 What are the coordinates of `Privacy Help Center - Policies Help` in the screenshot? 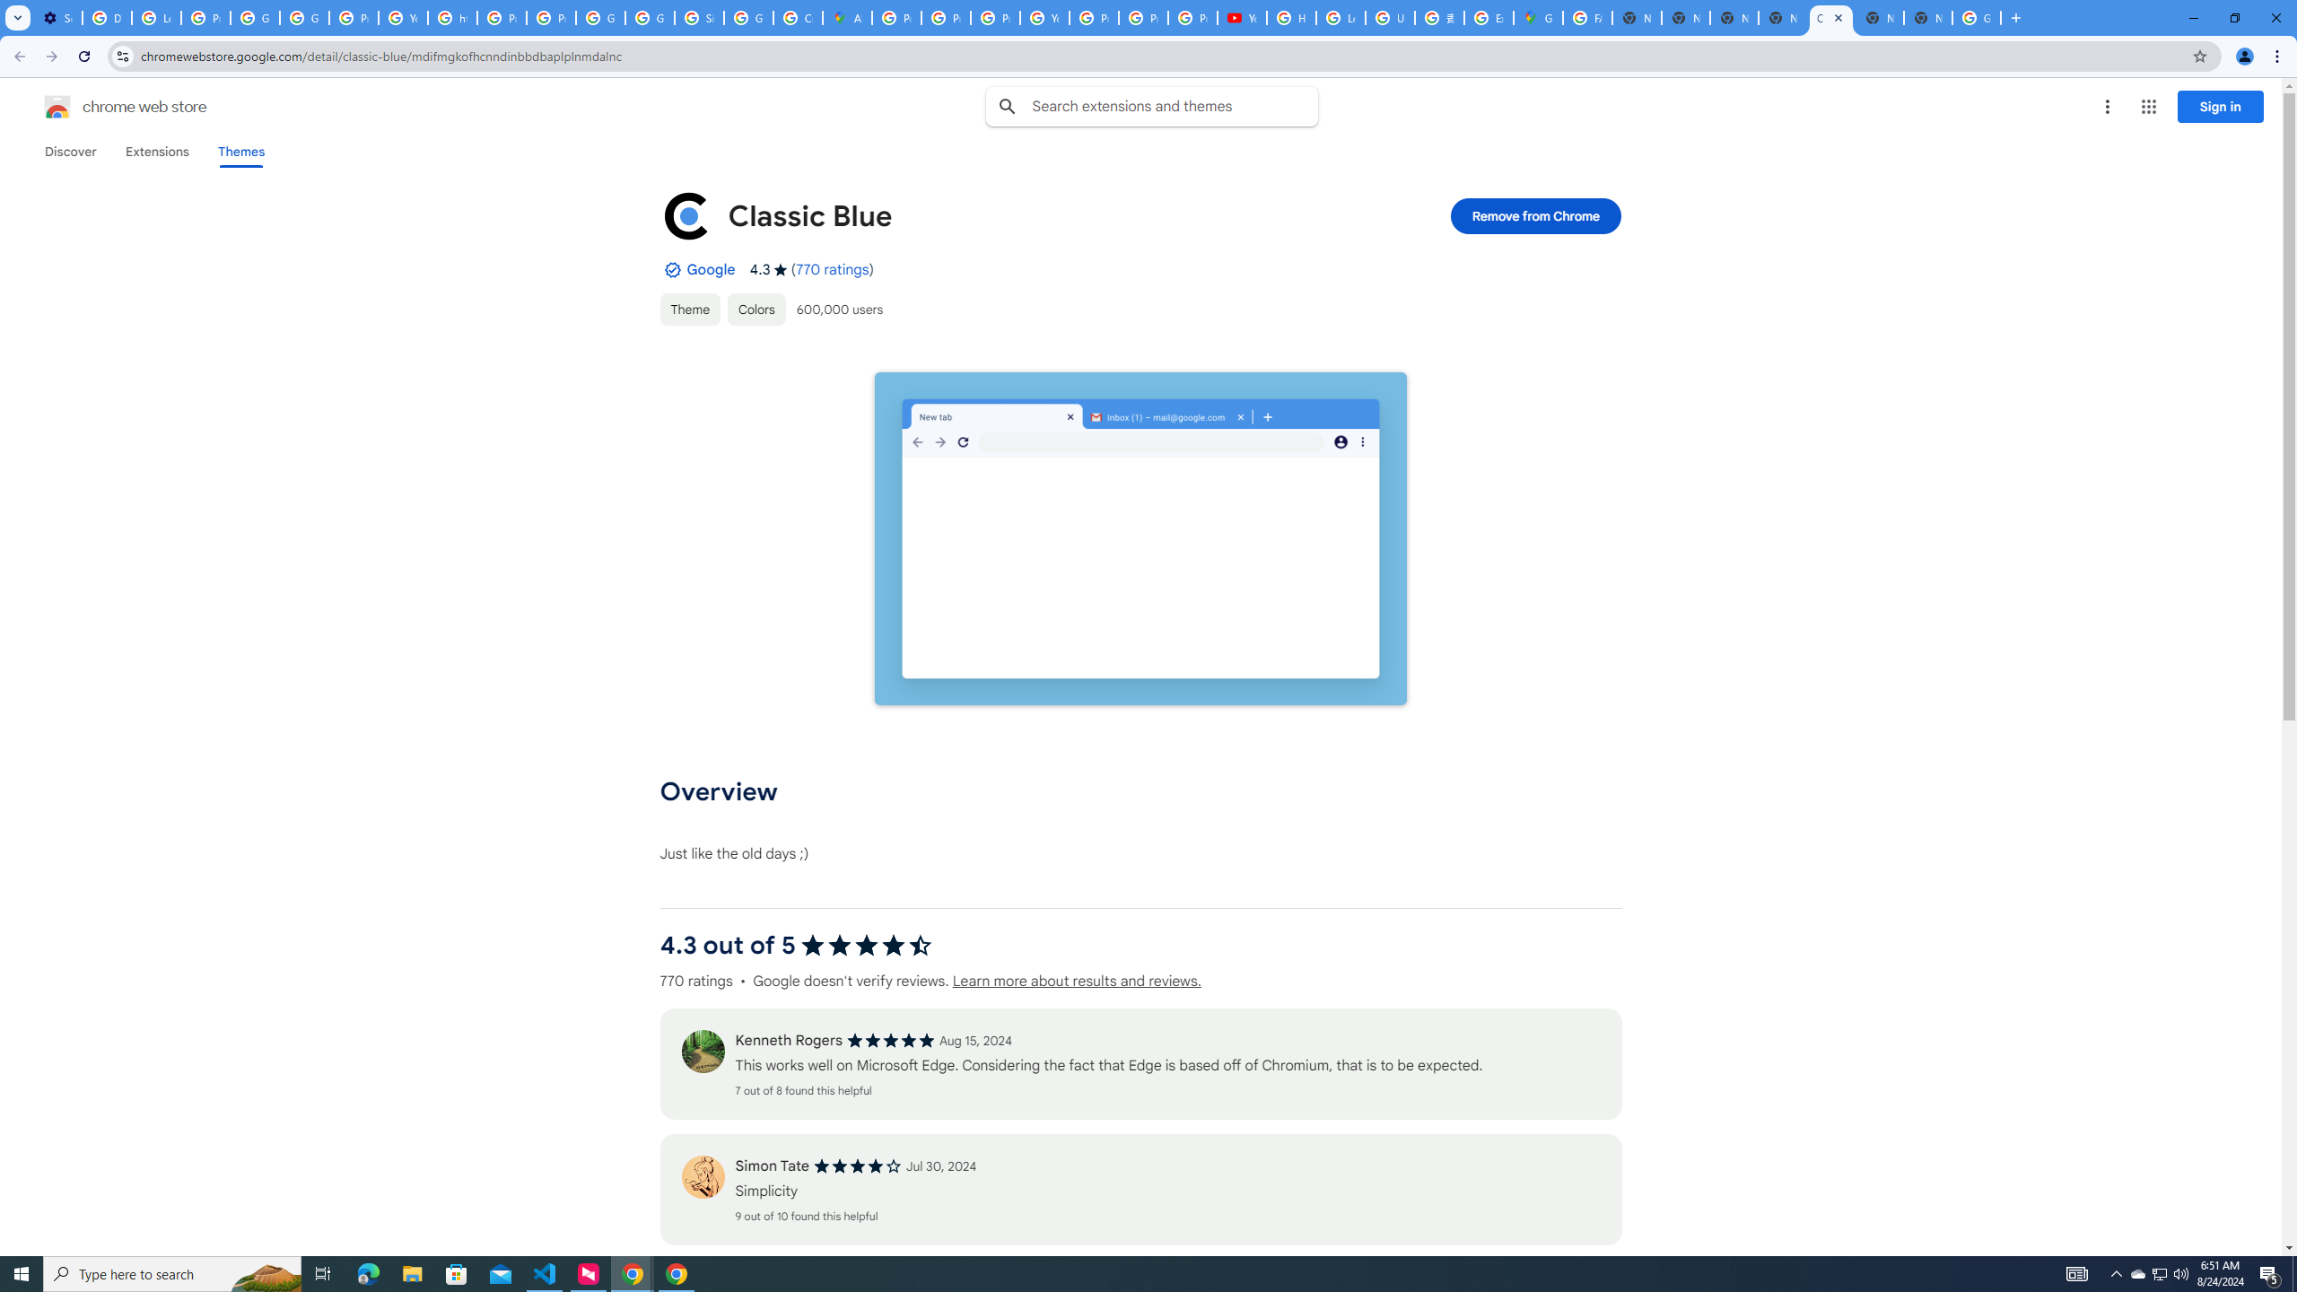 It's located at (995, 18).